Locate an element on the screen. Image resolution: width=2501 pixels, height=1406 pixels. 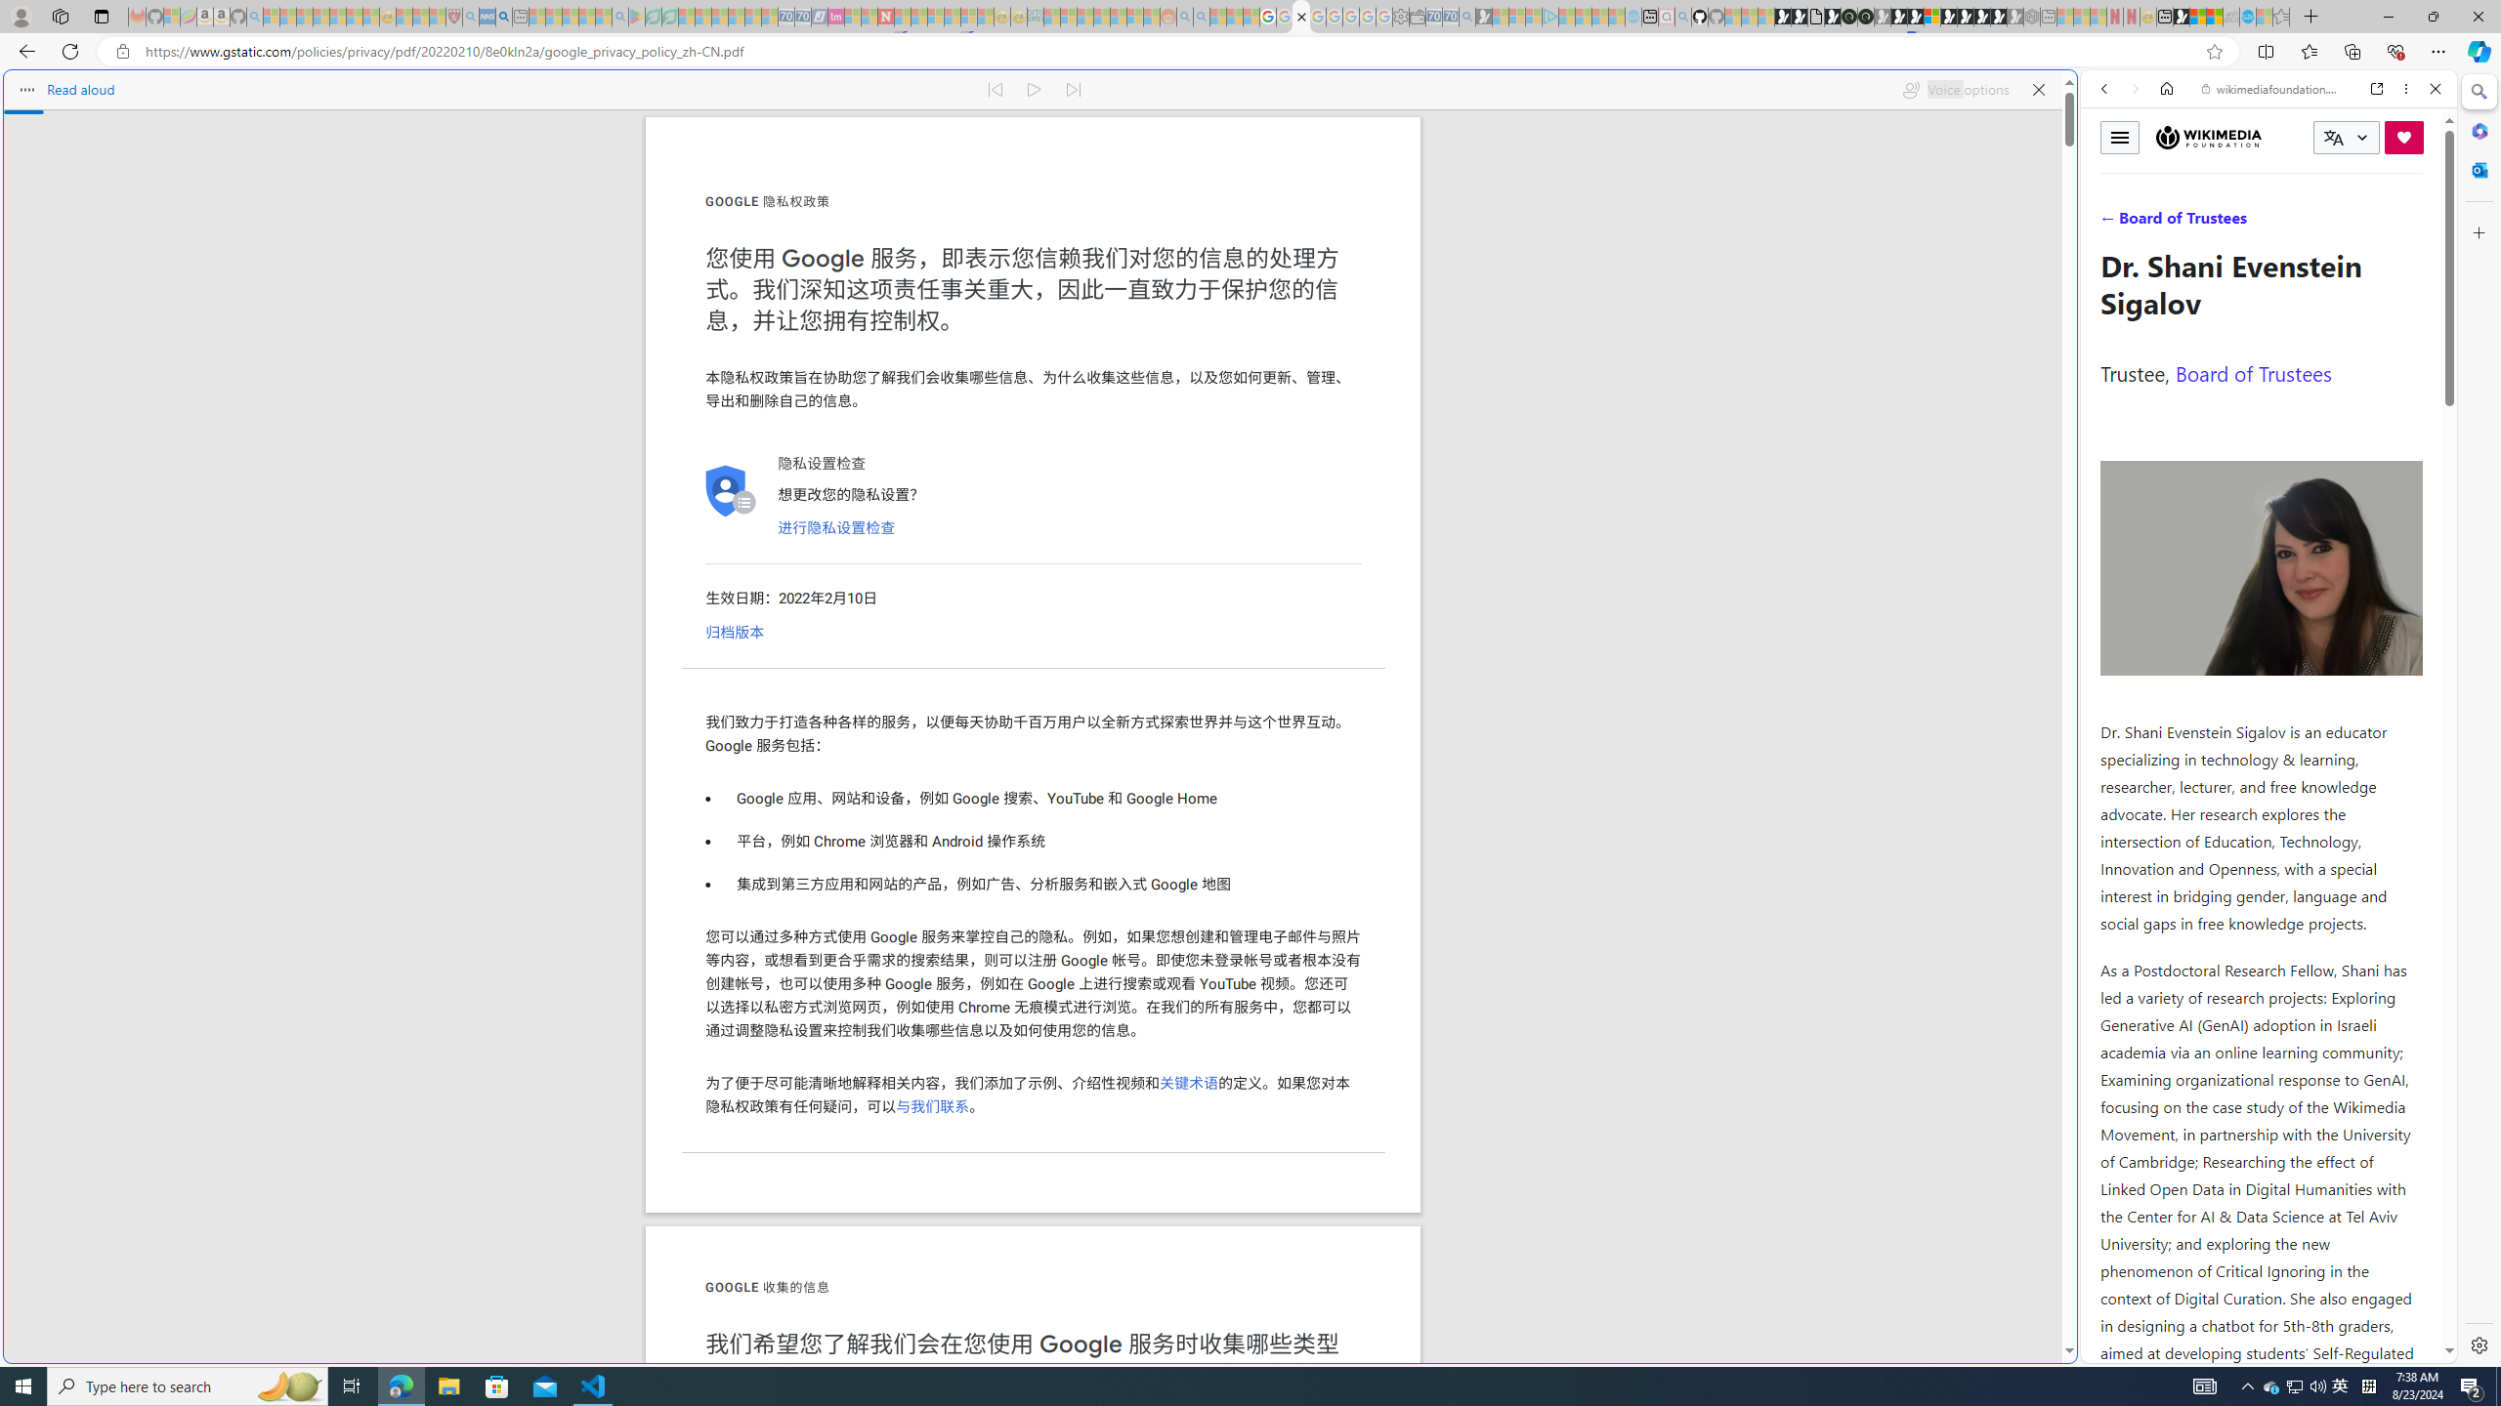
Play Zoo Boom in your browser | Games from Microsoft Start is located at coordinates (1800, 17).